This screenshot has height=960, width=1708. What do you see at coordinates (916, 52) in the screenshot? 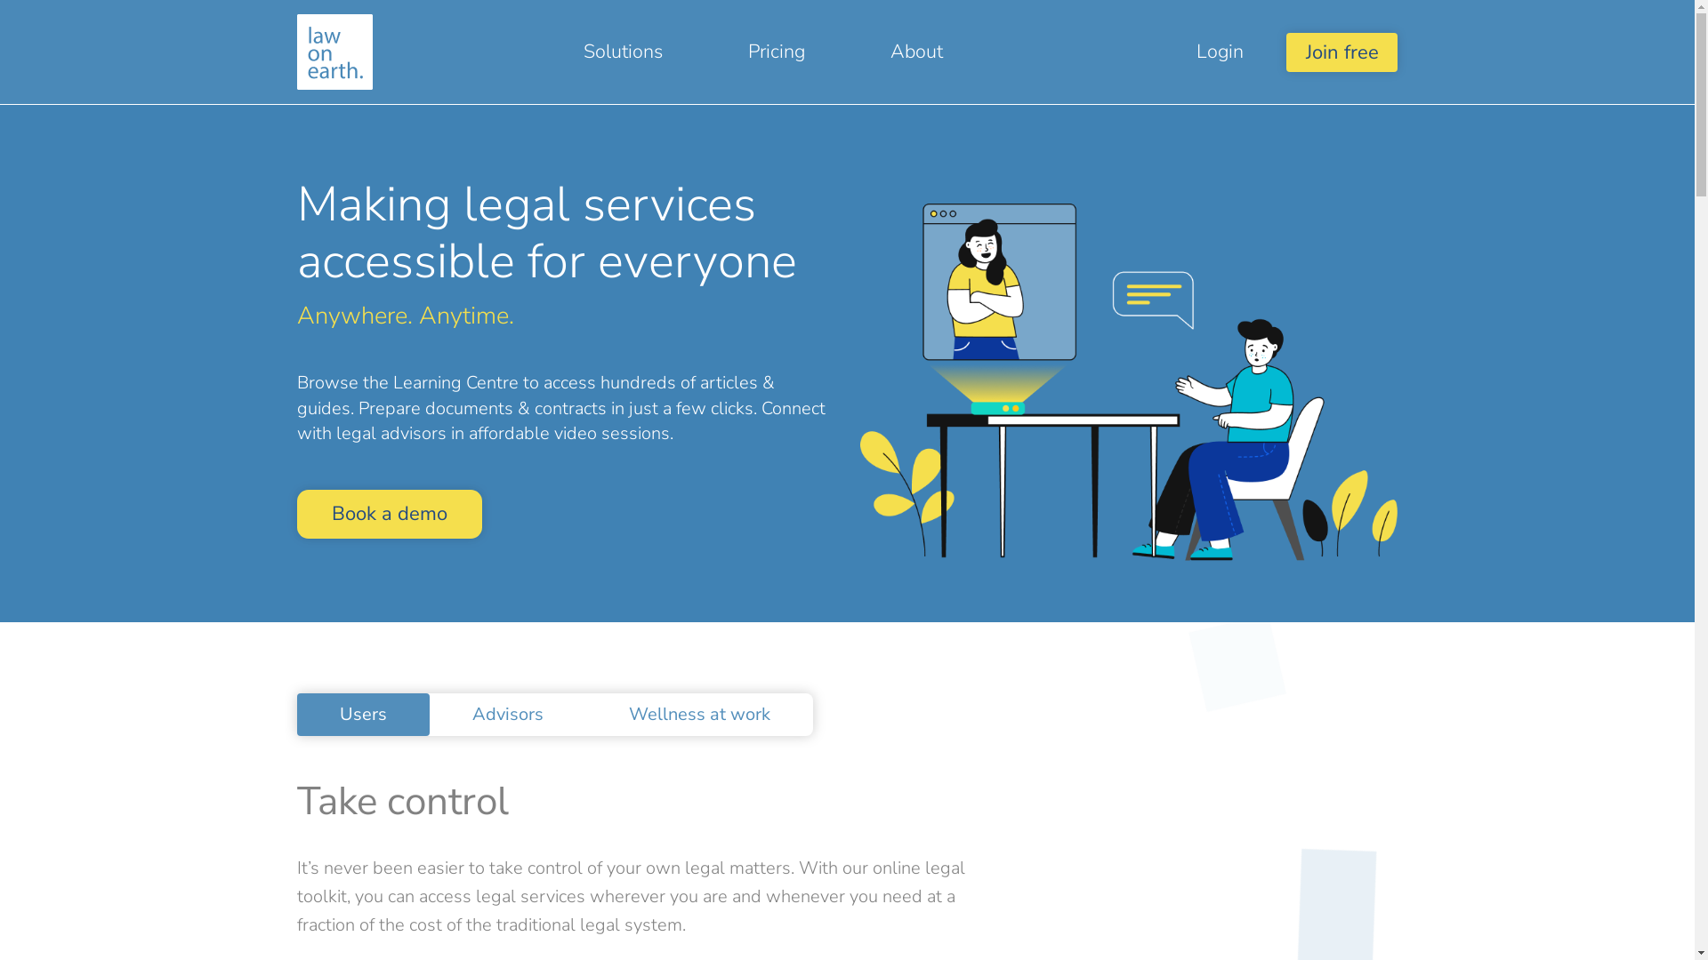
I see `About` at bounding box center [916, 52].